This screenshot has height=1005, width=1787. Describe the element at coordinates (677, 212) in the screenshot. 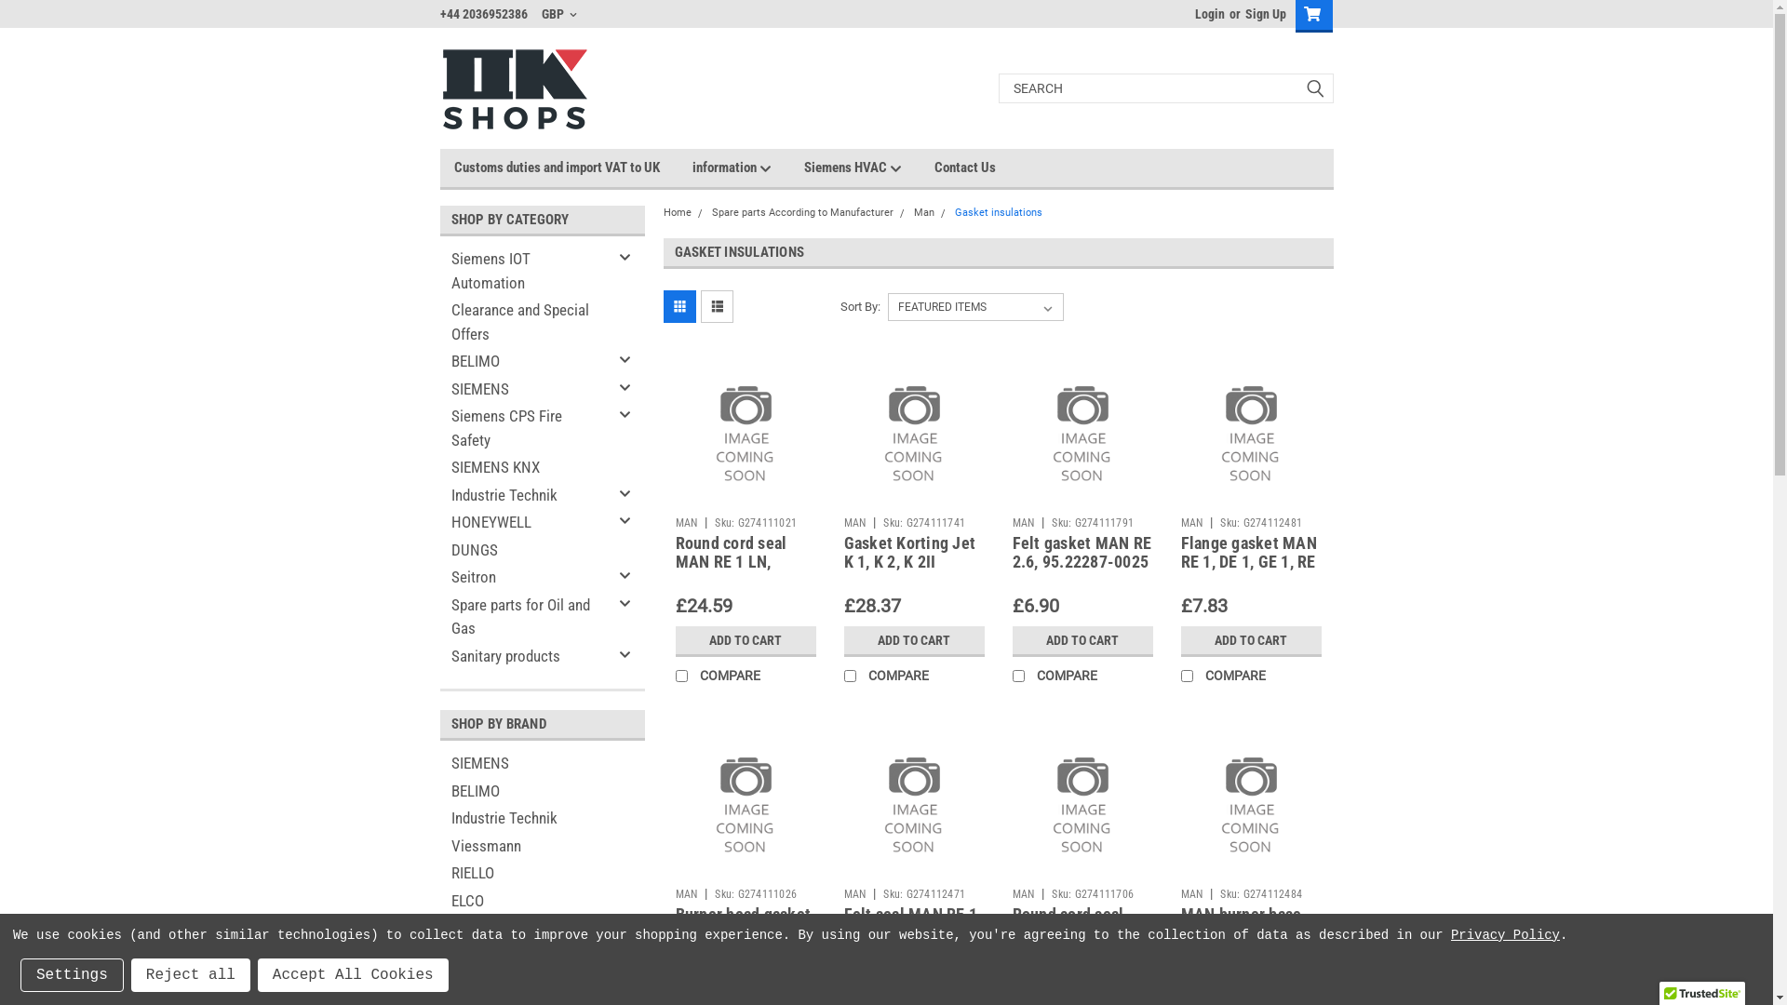

I see `Home` at that location.